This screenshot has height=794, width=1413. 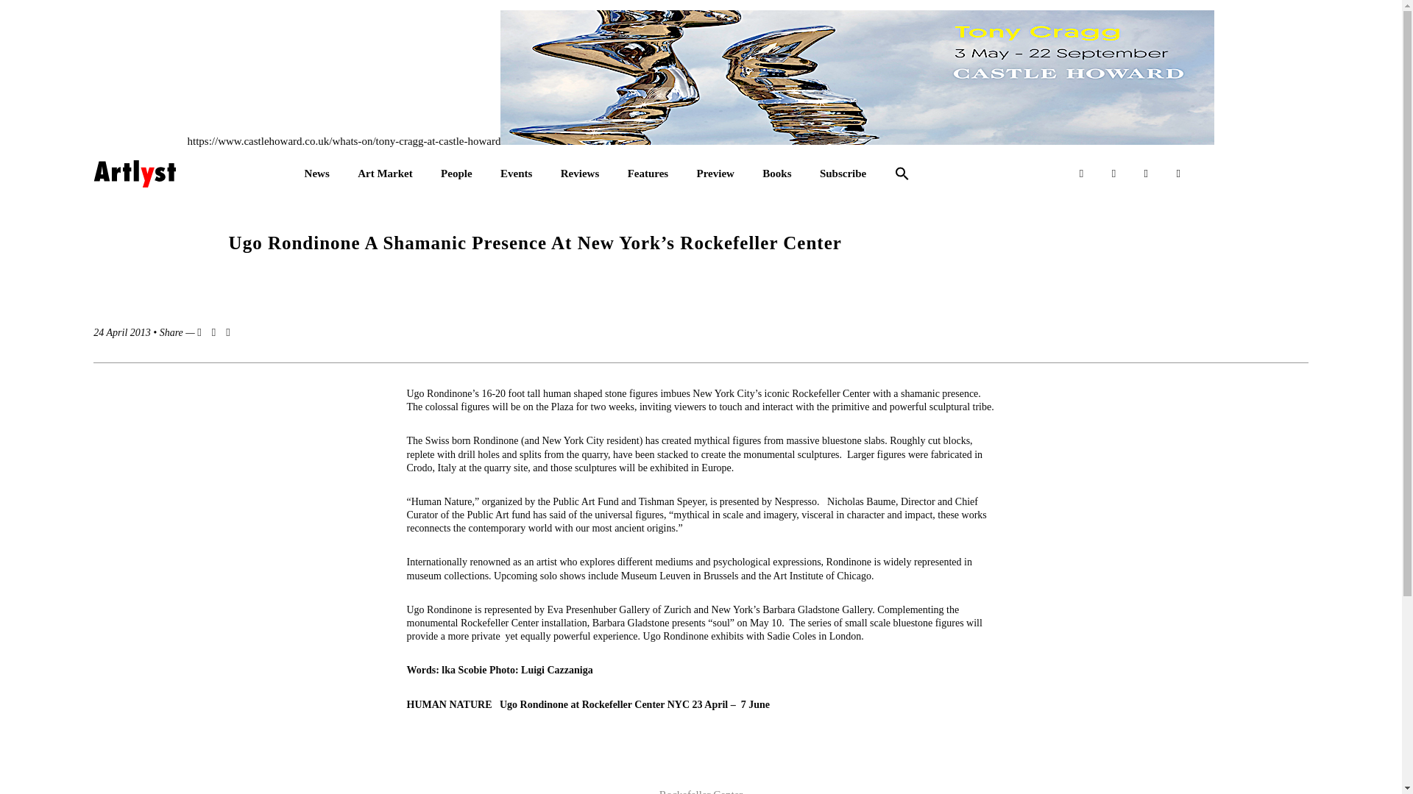 I want to click on Art Market, so click(x=384, y=174).